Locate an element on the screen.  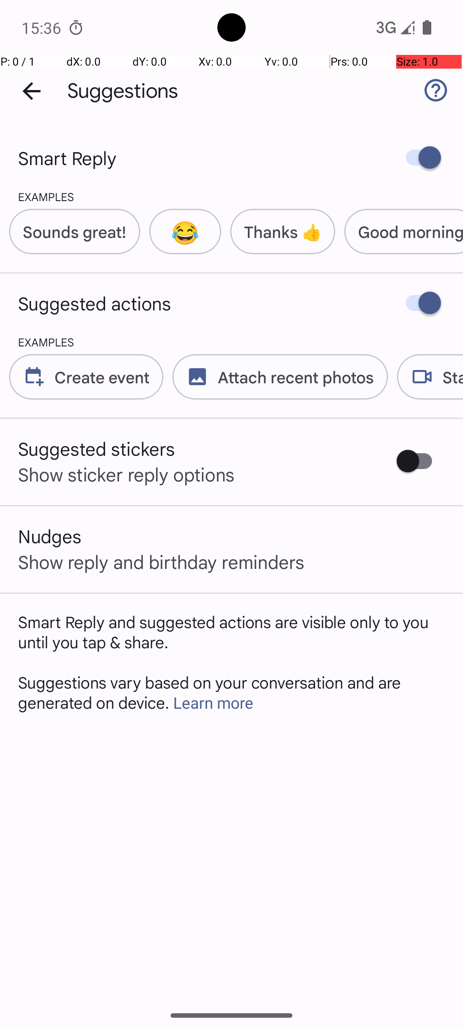
Create event is located at coordinates (102, 376).